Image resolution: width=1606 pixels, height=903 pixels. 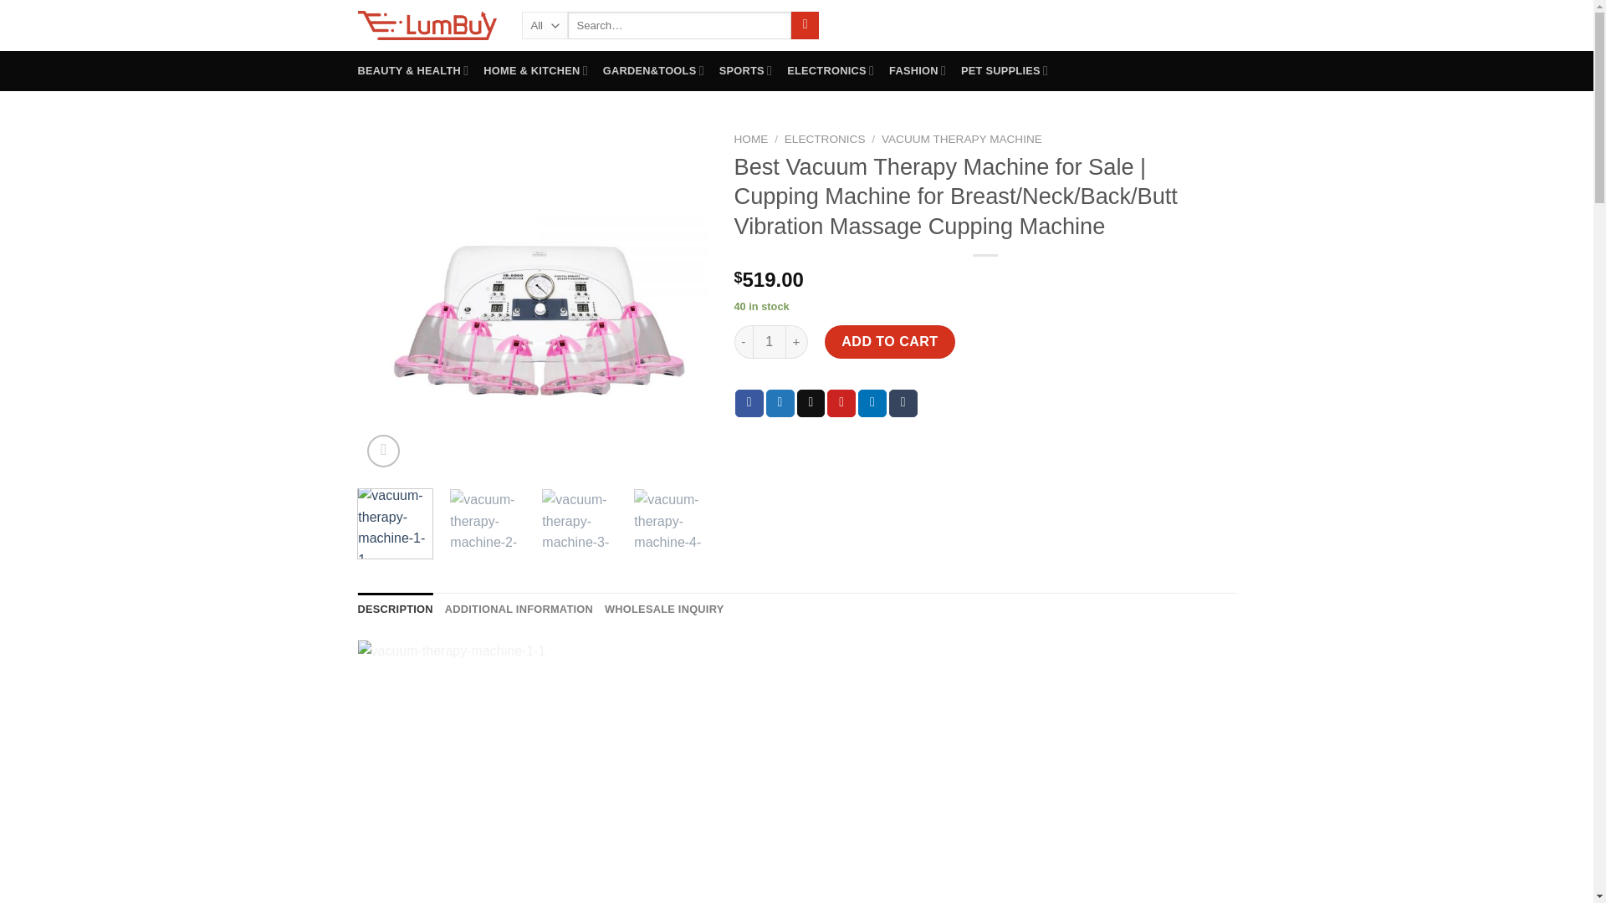 What do you see at coordinates (811, 403) in the screenshot?
I see `Email to a Friend` at bounding box center [811, 403].